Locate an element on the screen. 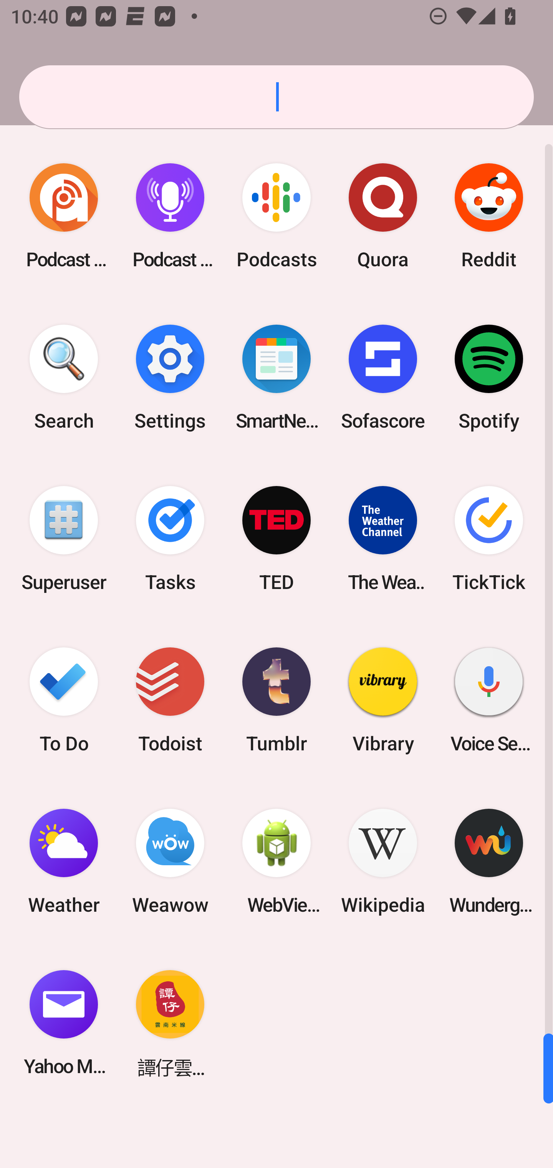 The width and height of the screenshot is (553, 1168). Reddit is located at coordinates (489, 216).